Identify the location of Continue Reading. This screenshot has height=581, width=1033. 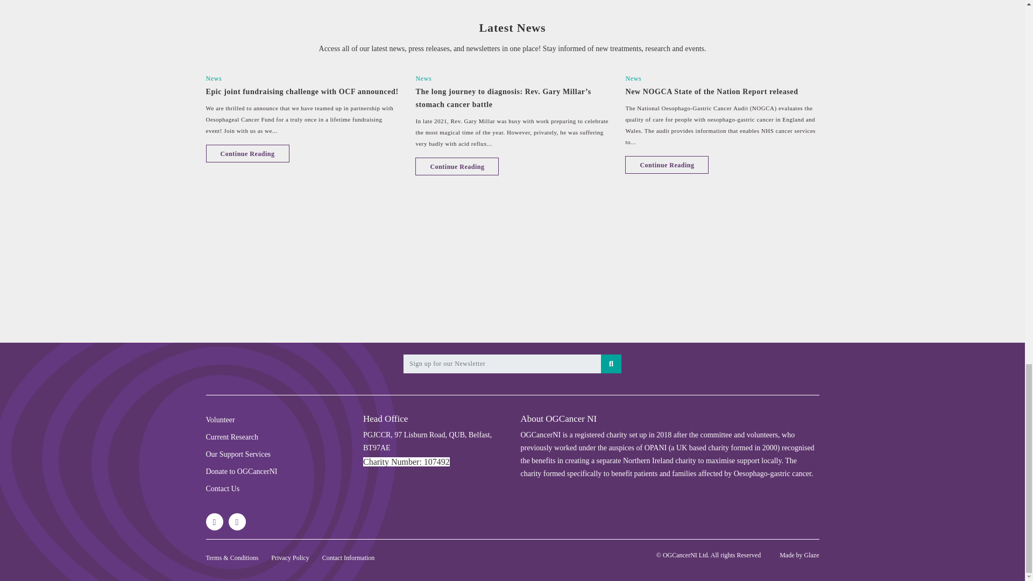
(457, 166).